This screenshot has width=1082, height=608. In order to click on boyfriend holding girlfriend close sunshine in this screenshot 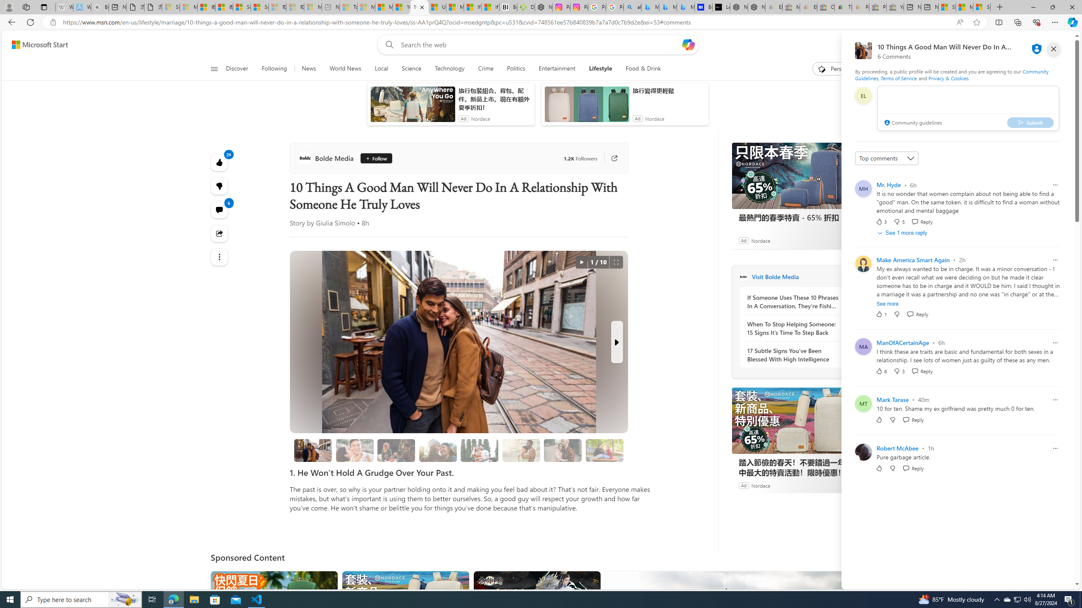, I will do `click(522, 450)`.